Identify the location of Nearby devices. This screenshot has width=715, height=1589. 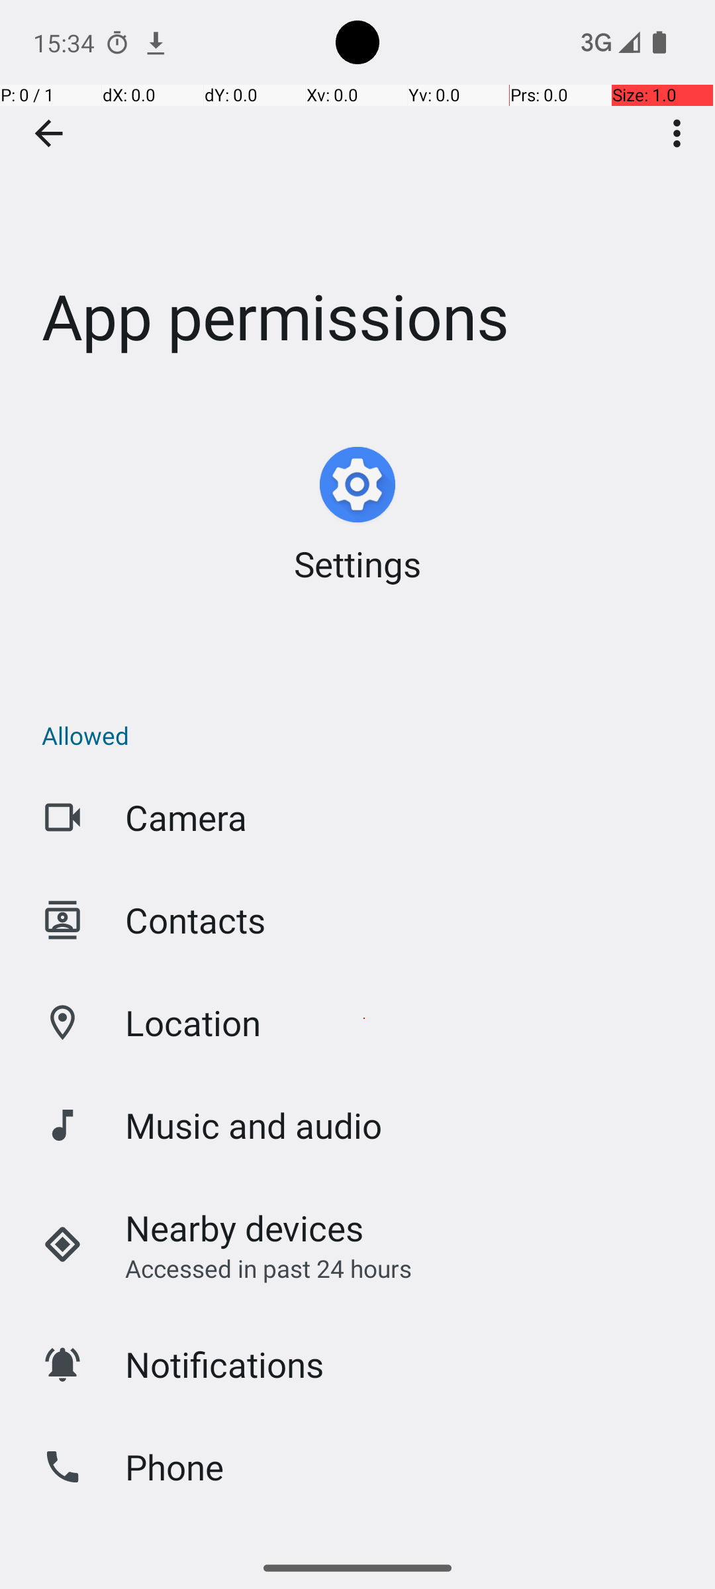
(245, 1228).